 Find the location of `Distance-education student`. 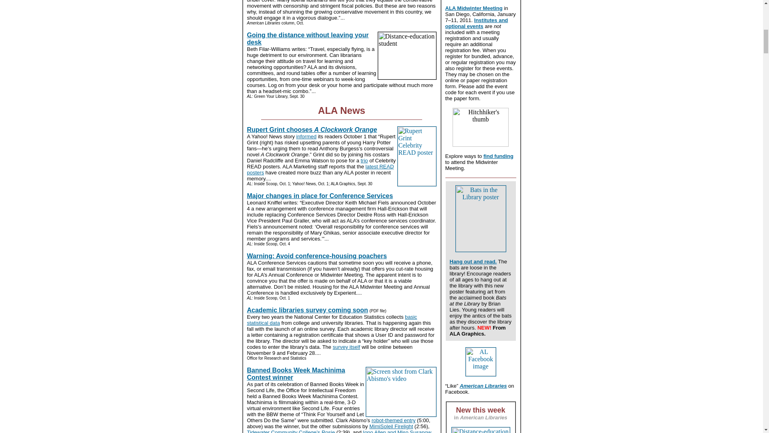

Distance-education student is located at coordinates (407, 55).